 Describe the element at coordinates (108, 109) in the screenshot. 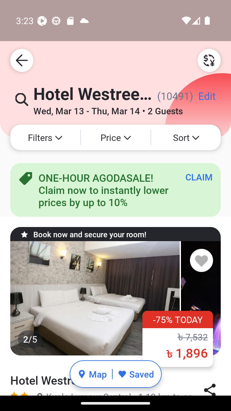

I see `Wed, Mar 13 - Thu, Mar 14 • 2 Guests` at that location.